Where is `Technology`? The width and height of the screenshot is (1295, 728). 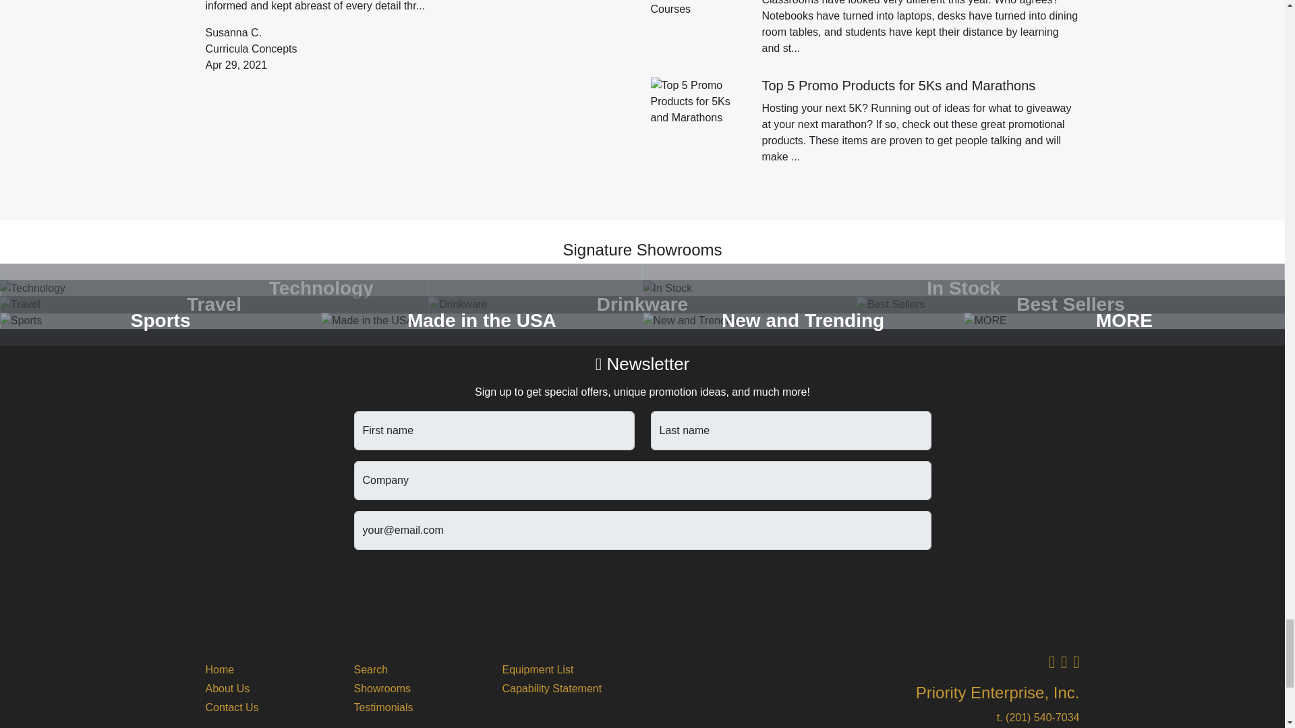
Technology is located at coordinates (321, 288).